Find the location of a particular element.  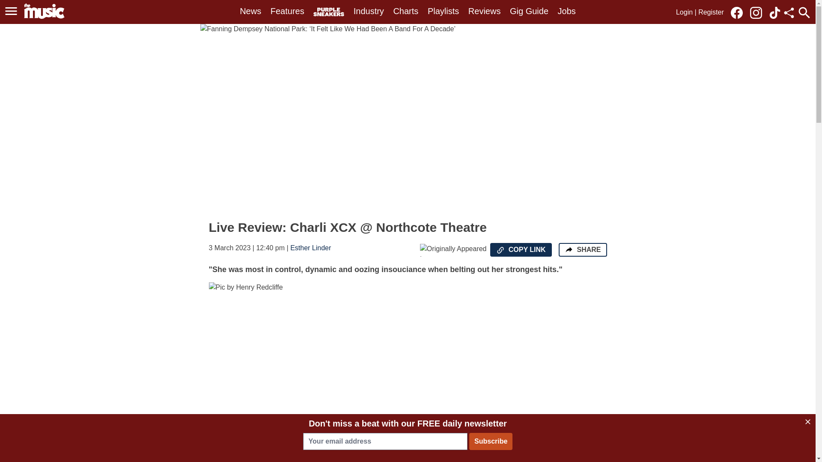

Login is located at coordinates (684, 12).